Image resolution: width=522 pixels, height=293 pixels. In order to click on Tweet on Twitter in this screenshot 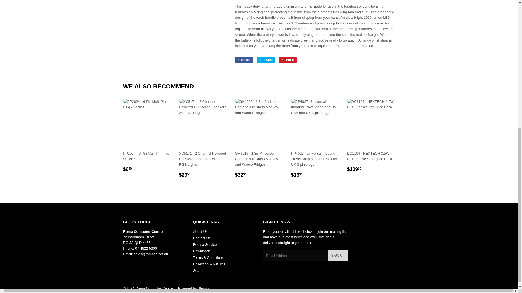, I will do `click(266, 60)`.